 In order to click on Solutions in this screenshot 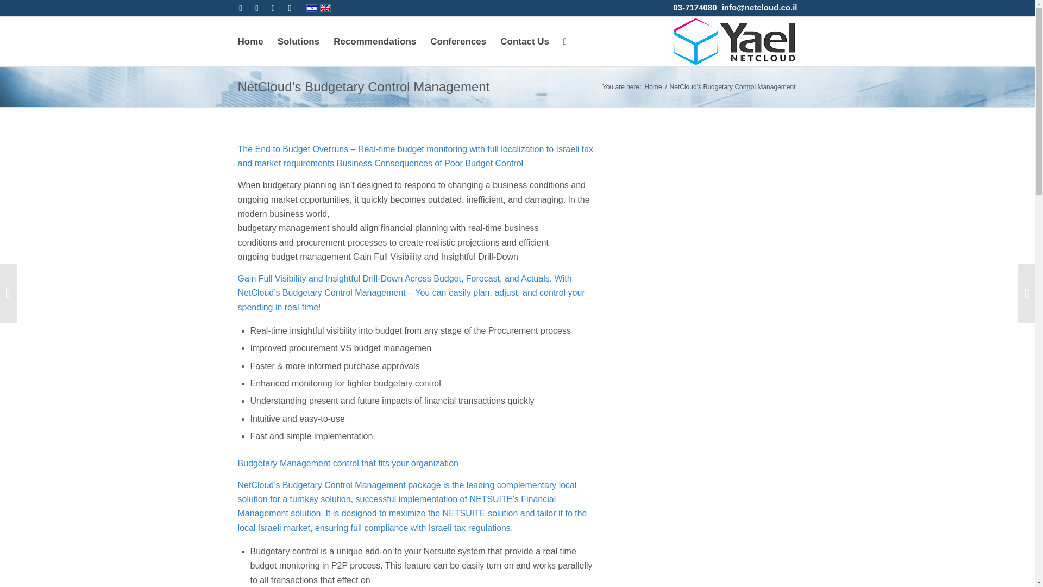, I will do `click(298, 41)`.